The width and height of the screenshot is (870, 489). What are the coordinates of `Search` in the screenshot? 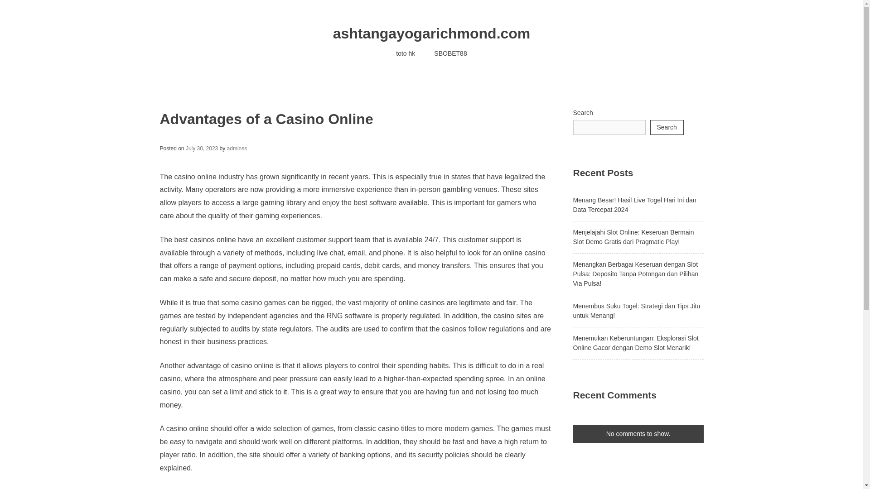 It's located at (666, 127).